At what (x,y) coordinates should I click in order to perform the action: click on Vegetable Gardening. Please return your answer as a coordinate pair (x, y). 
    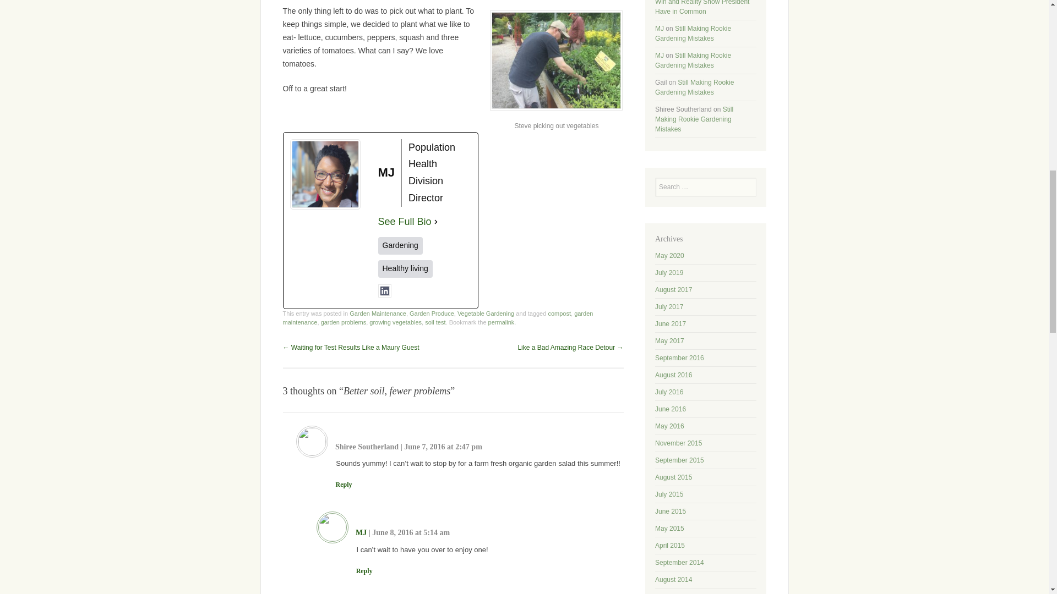
    Looking at the image, I should click on (486, 313).